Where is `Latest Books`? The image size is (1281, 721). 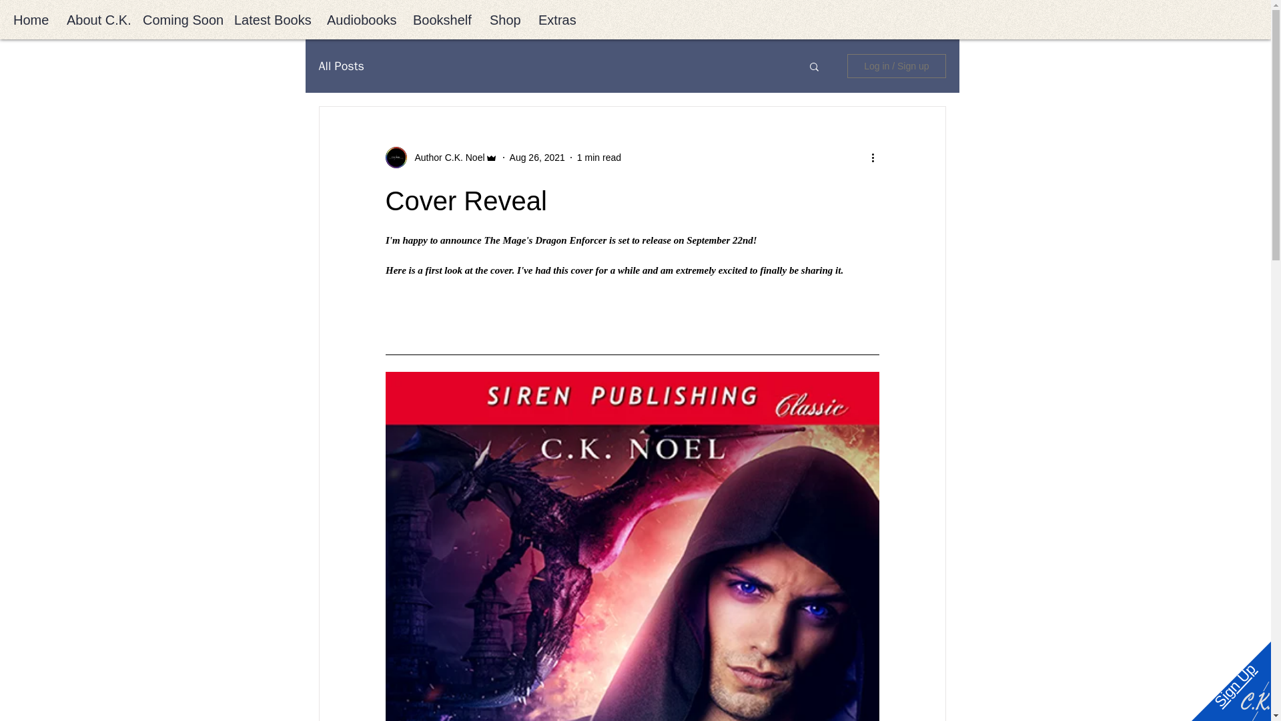 Latest Books is located at coordinates (270, 20).